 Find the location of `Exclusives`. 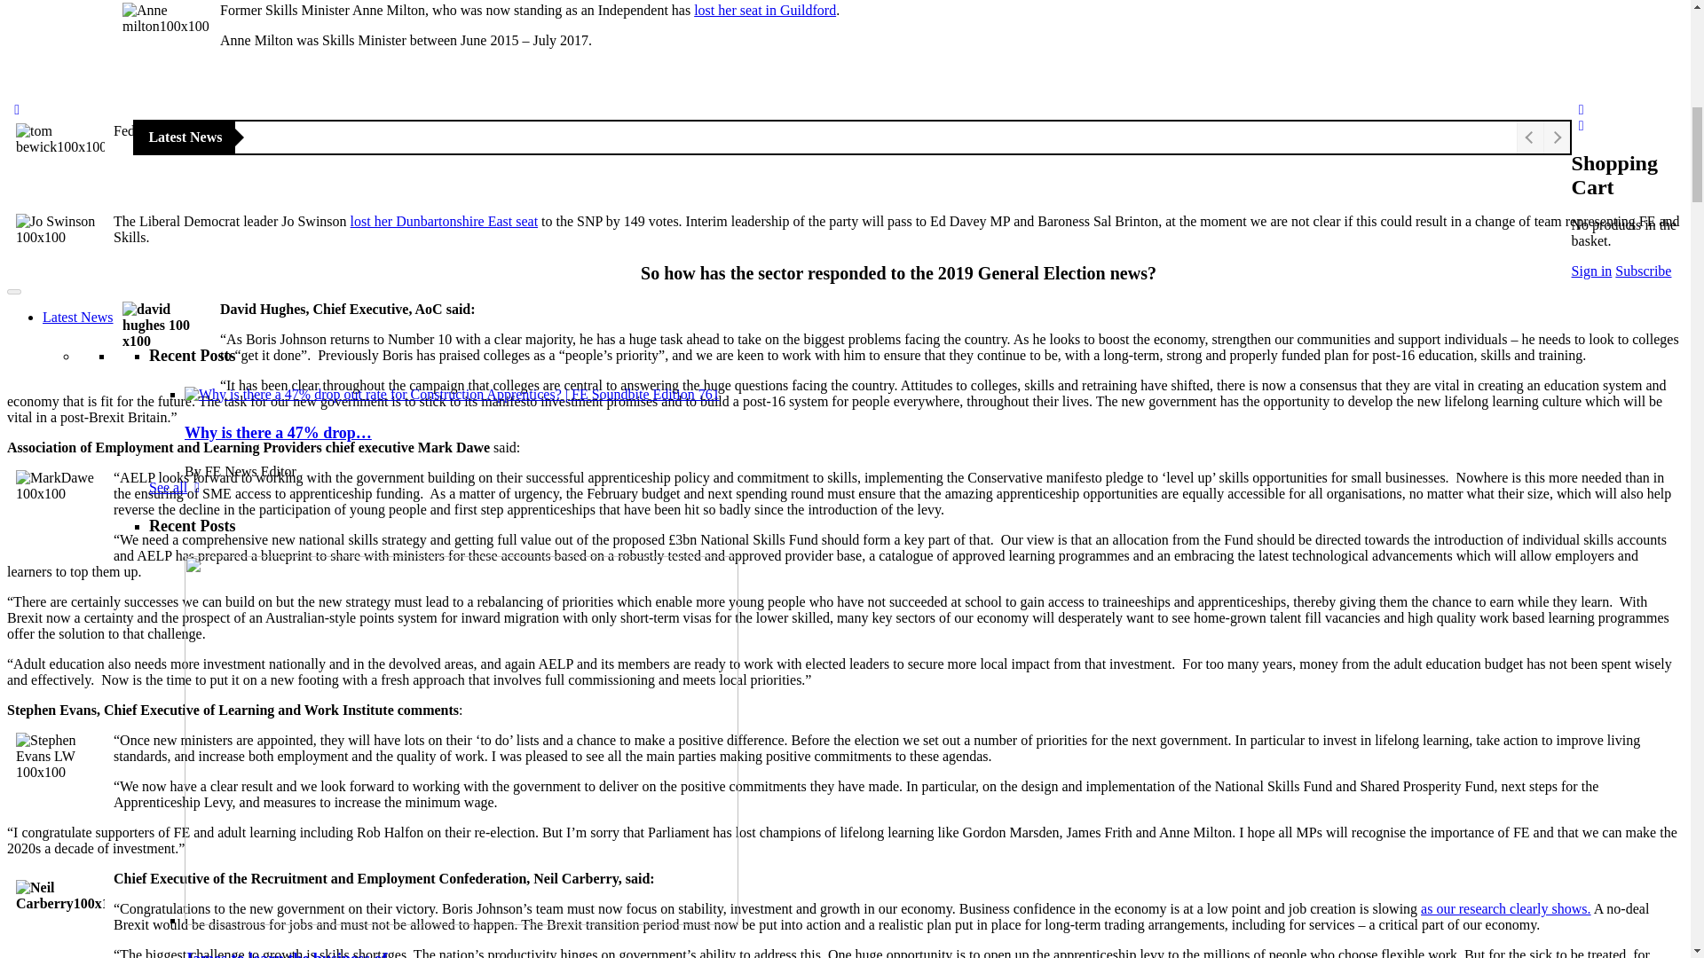

Exclusives is located at coordinates (73, 919).